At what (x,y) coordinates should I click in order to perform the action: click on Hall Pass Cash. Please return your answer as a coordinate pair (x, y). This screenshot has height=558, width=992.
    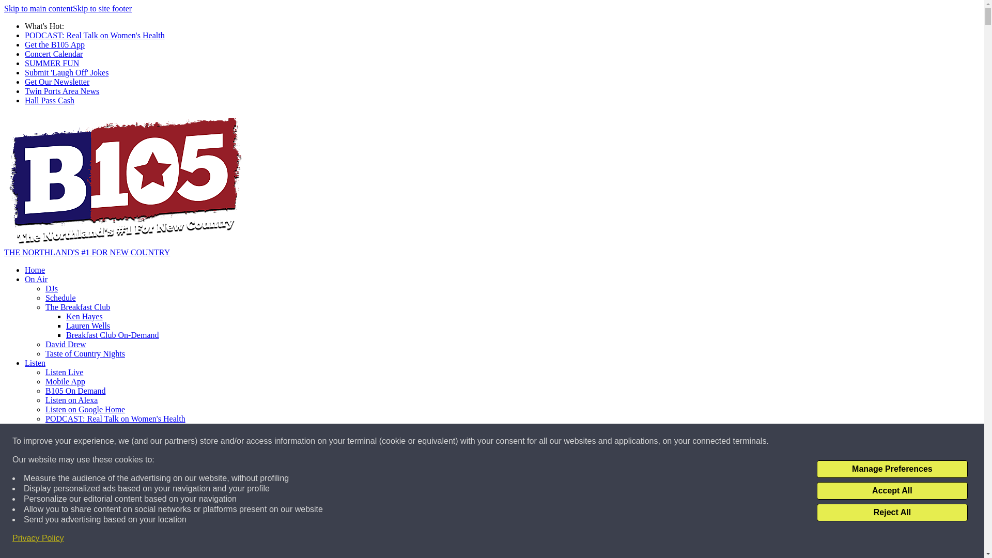
    Looking at the image, I should click on (50, 100).